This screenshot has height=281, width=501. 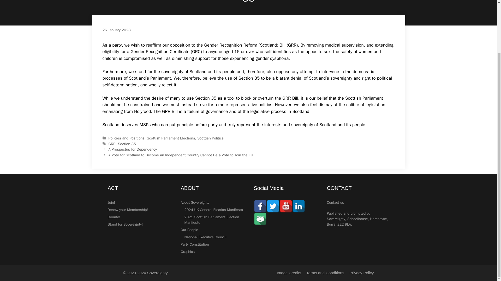 I want to click on Policies and Positions, so click(x=127, y=138).